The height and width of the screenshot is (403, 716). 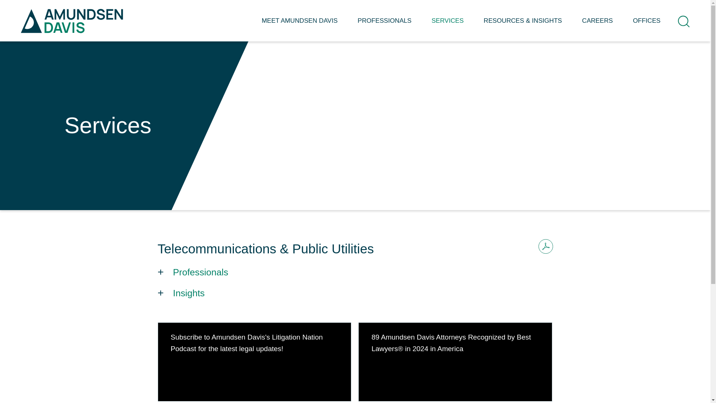 I want to click on OFFICES, so click(x=647, y=26).